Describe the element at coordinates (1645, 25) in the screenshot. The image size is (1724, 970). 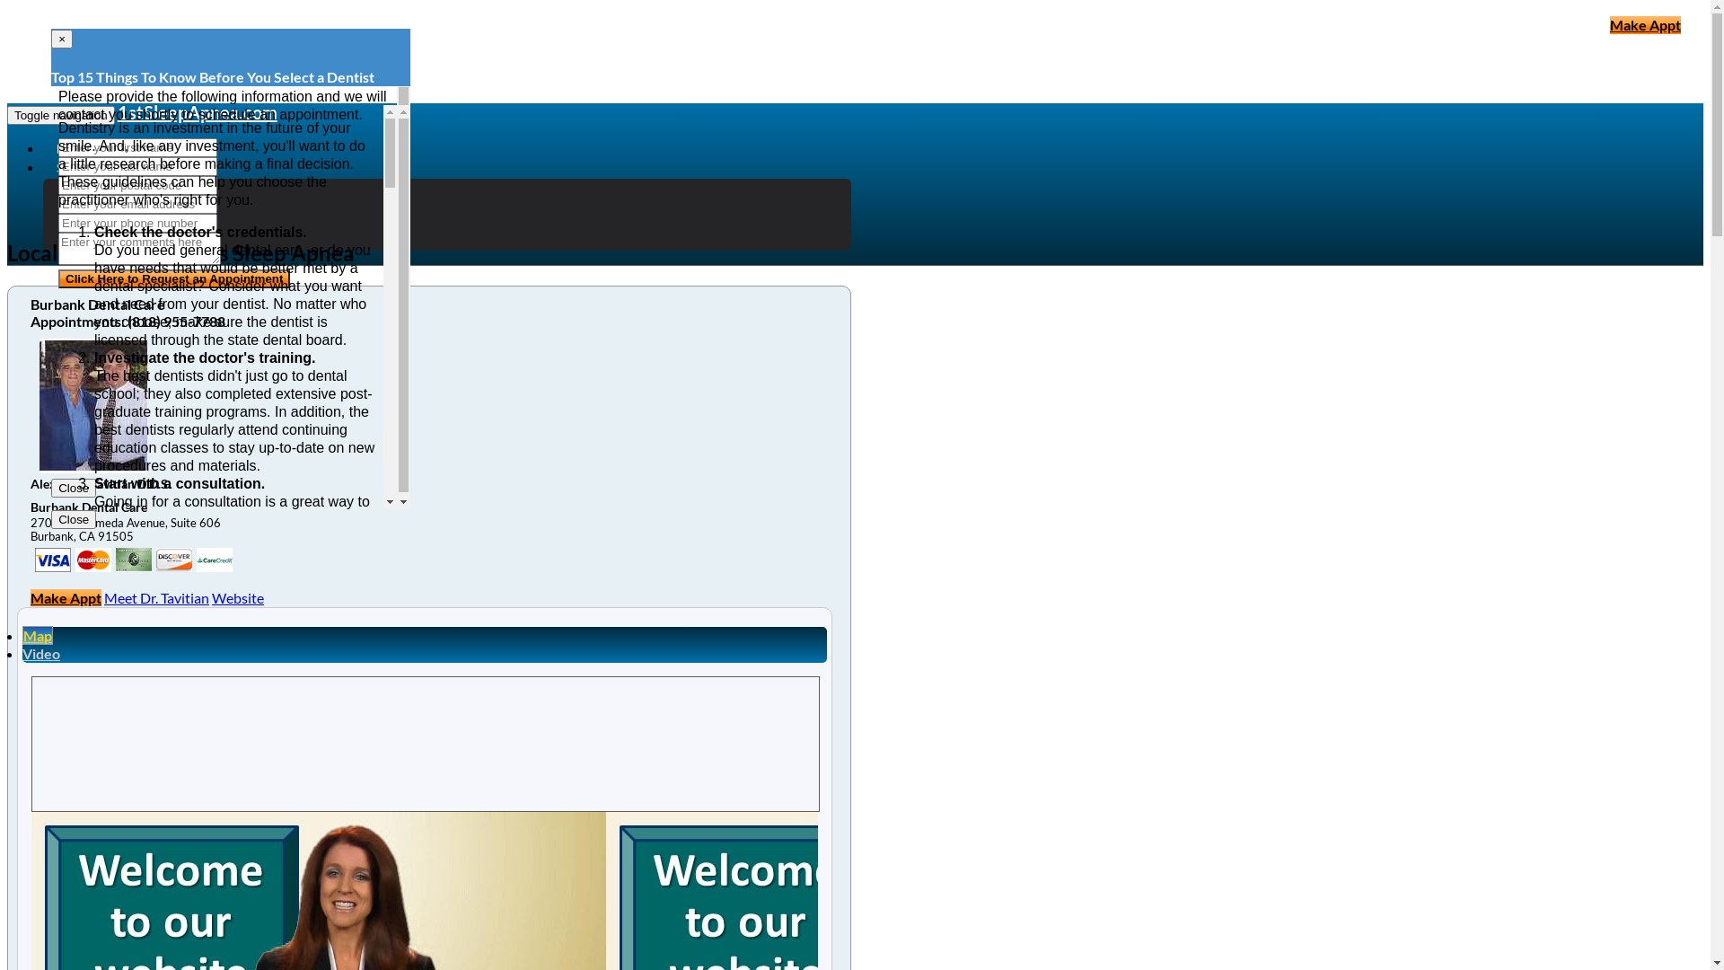
I see `Make Appt` at that location.